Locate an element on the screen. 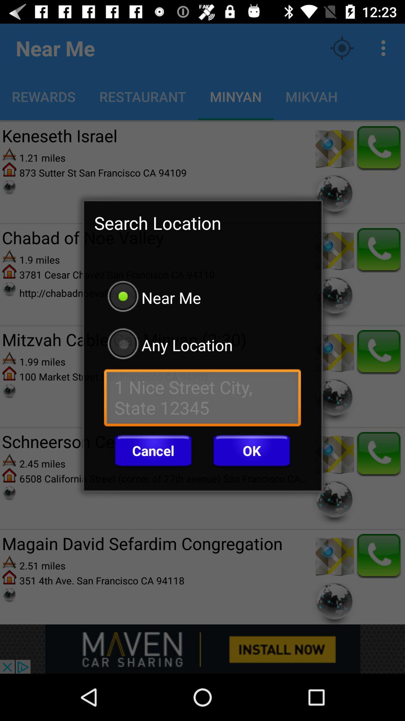  turn off any location radio button is located at coordinates (202, 345).